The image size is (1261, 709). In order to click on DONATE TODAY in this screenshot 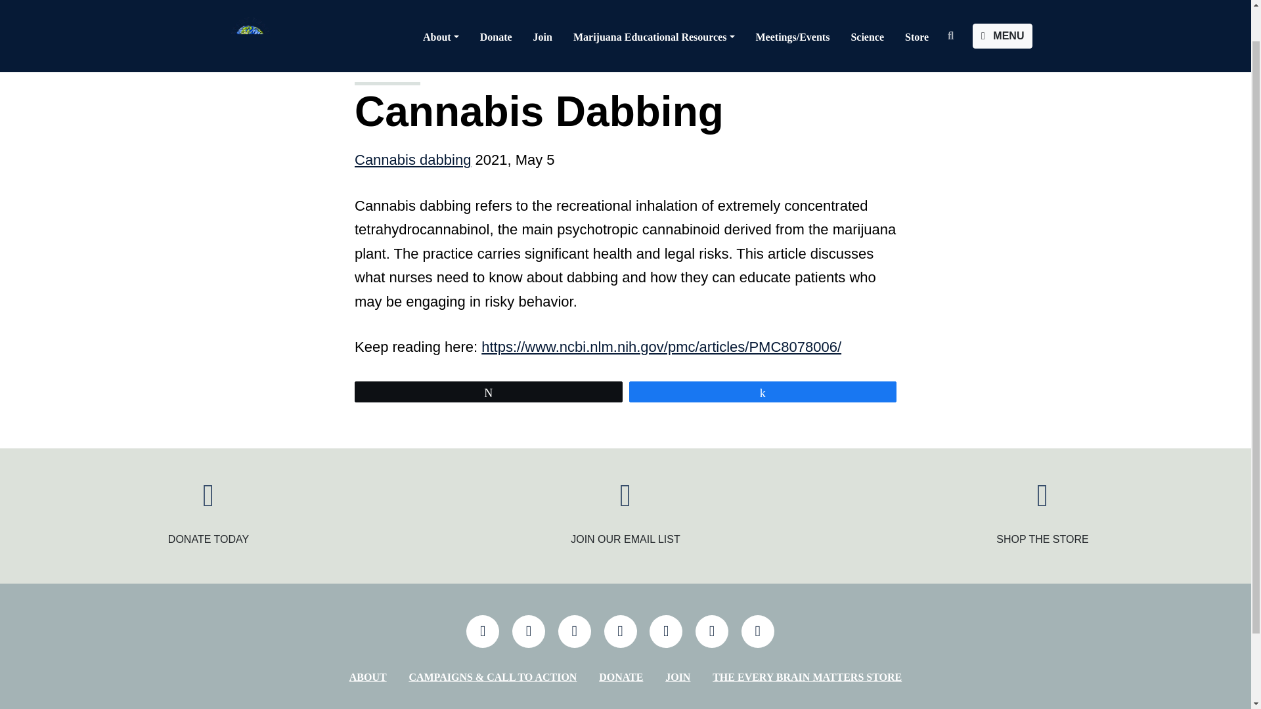, I will do `click(208, 540)`.